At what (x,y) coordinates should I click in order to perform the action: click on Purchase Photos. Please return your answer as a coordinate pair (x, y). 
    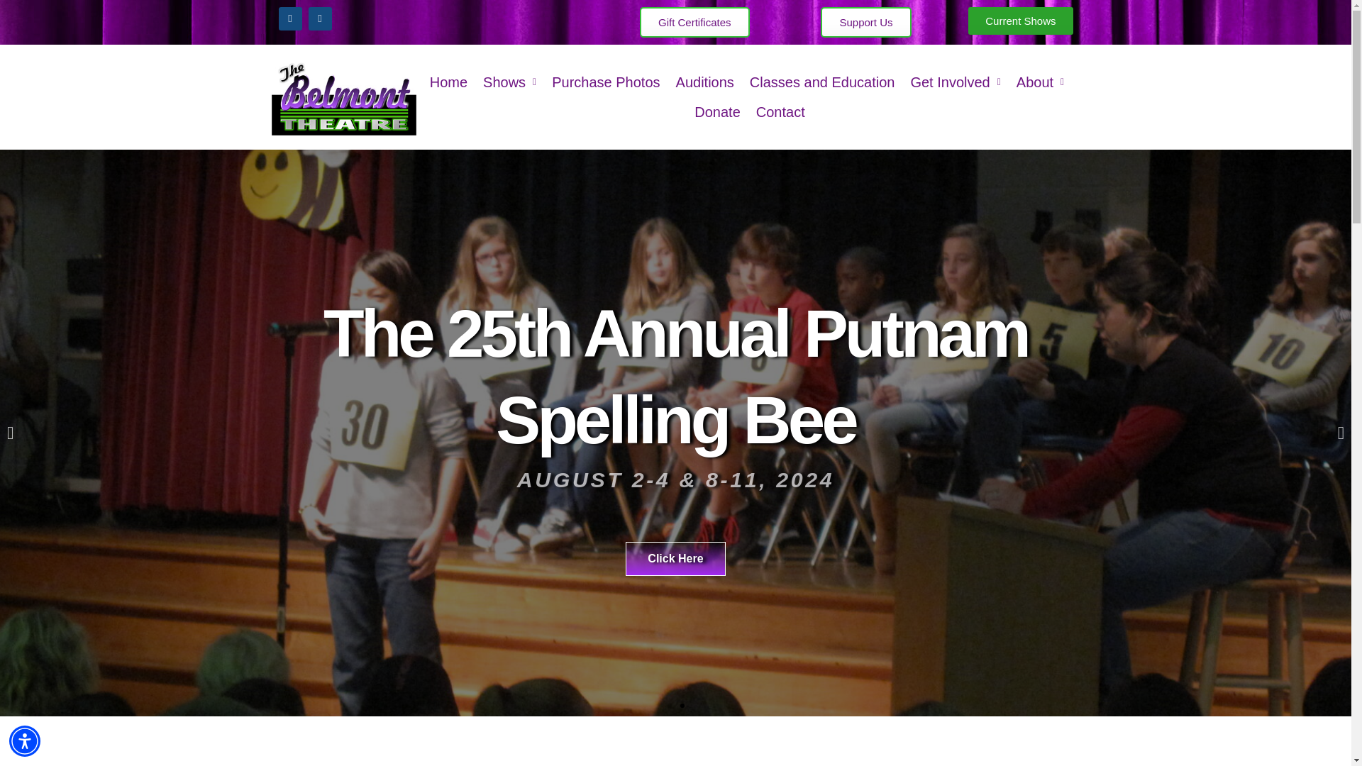
    Looking at the image, I should click on (606, 82).